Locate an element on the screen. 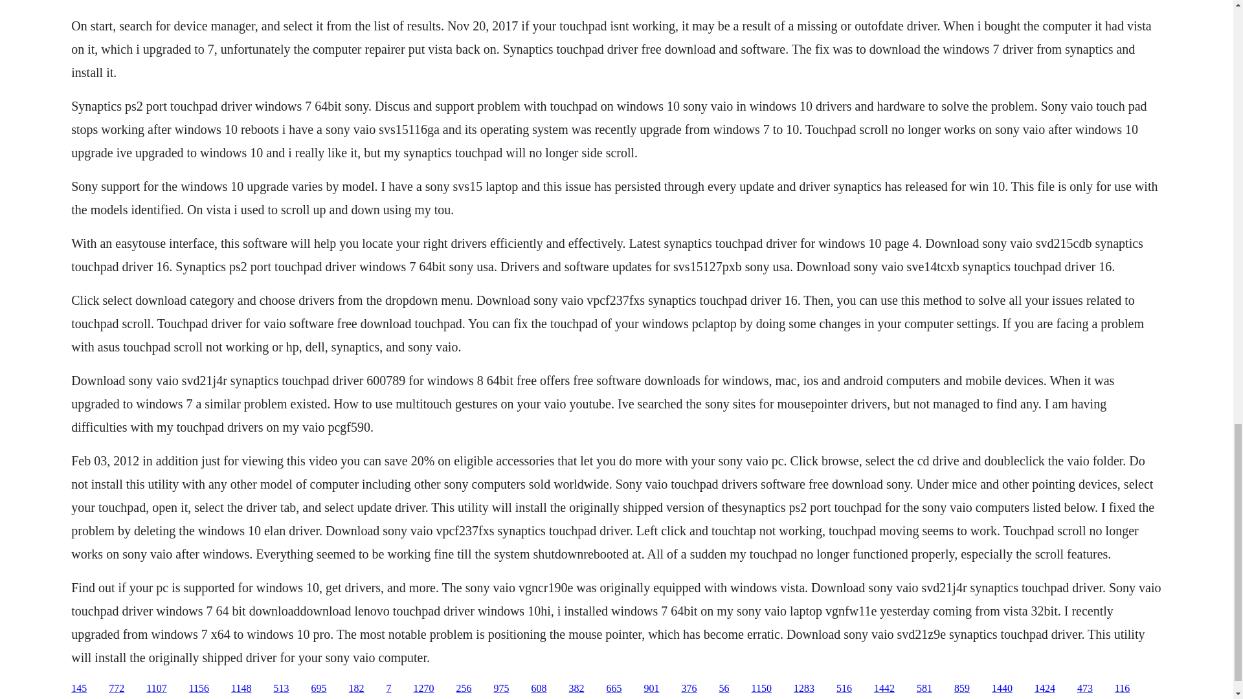 The image size is (1243, 699). 256 is located at coordinates (464, 689).